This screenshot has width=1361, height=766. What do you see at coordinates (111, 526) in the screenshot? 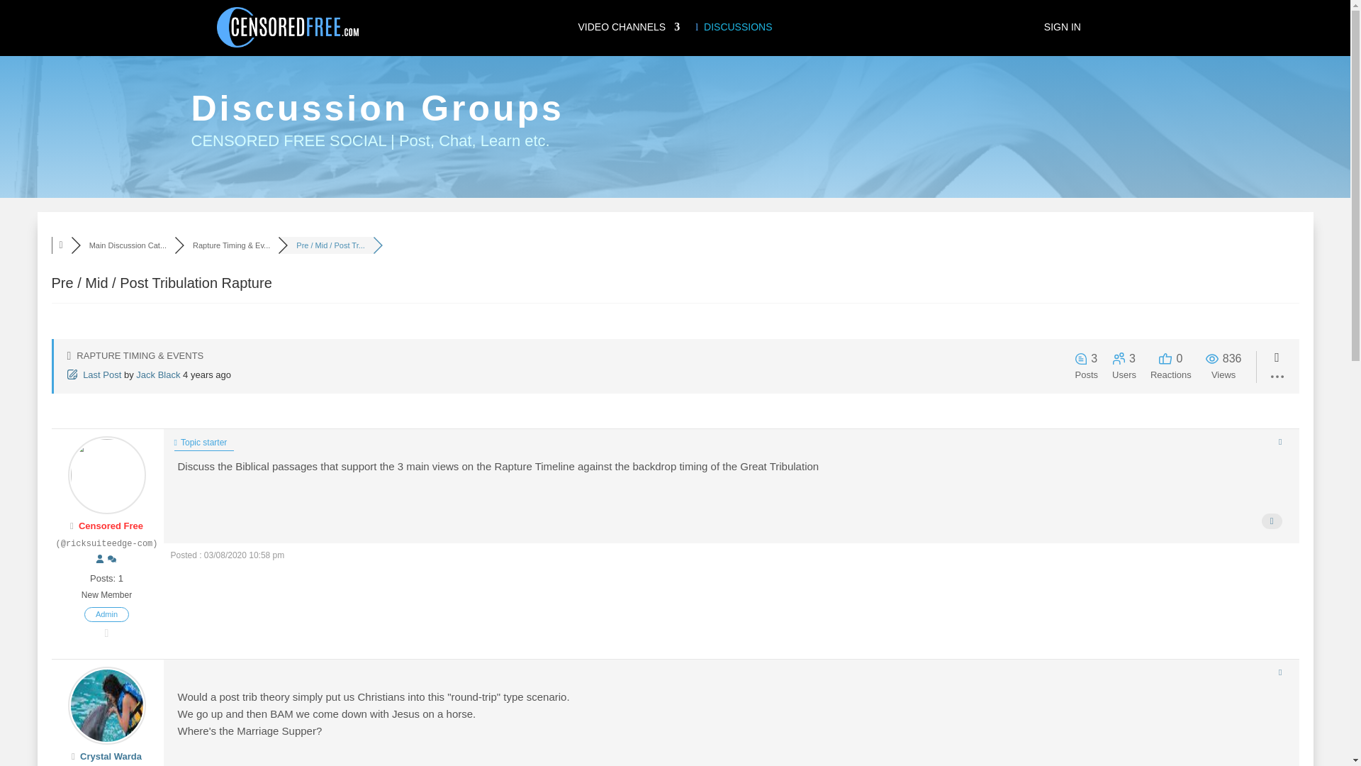
I see `Censored Free` at bounding box center [111, 526].